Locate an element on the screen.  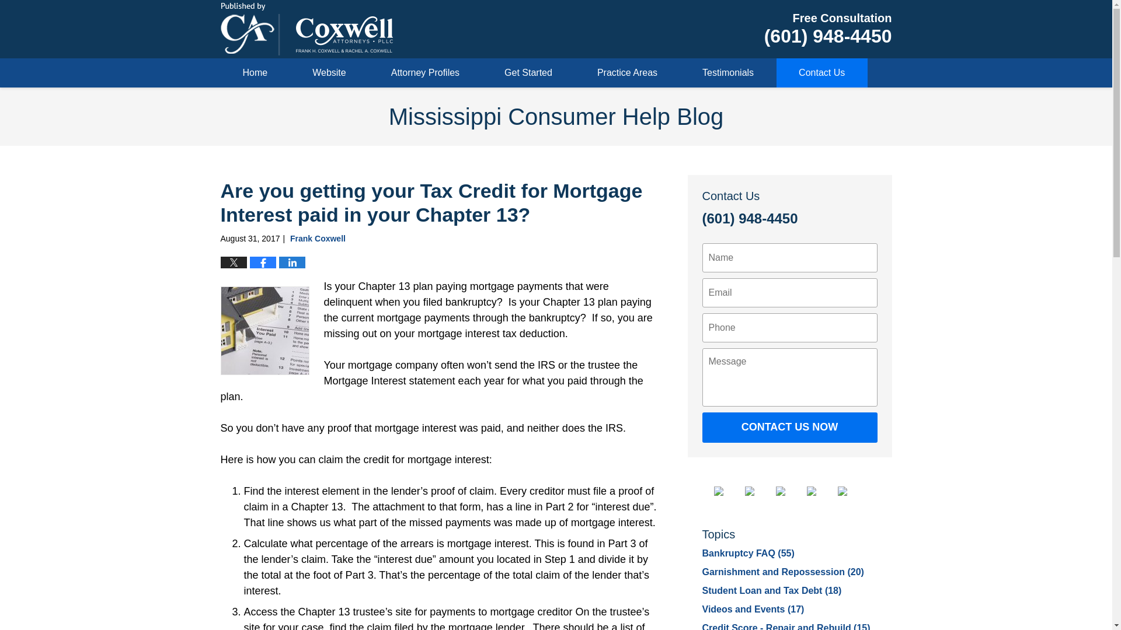
Website is located at coordinates (329, 73).